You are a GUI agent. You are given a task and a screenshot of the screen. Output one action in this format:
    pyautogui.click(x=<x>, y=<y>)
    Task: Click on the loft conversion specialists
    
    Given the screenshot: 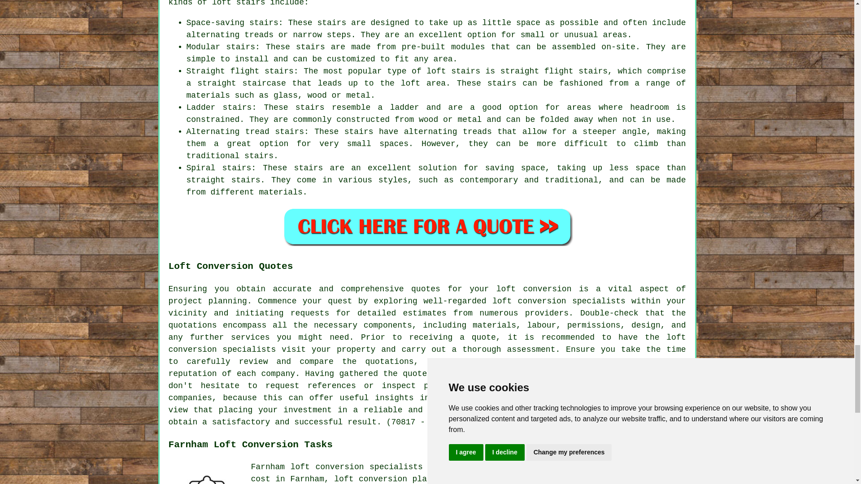 What is the action you would take?
    pyautogui.click(x=357, y=467)
    